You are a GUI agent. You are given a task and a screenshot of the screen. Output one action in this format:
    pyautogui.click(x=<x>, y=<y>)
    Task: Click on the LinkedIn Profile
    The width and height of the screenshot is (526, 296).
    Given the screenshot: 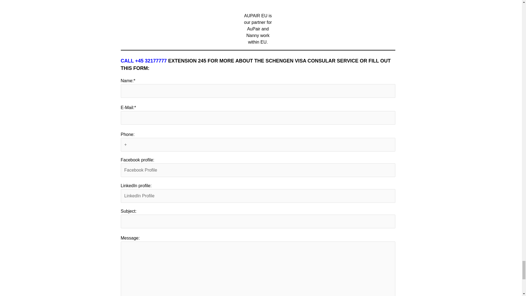 What is the action you would take?
    pyautogui.click(x=258, y=196)
    